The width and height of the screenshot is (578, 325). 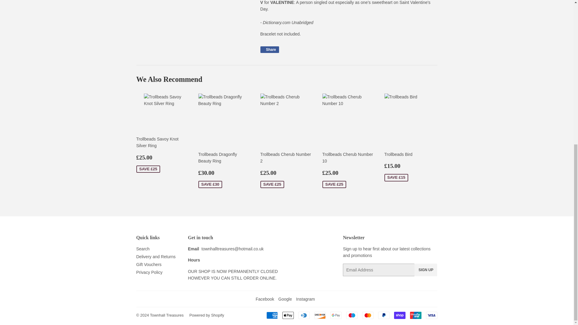 I want to click on Diners Club, so click(x=303, y=315).